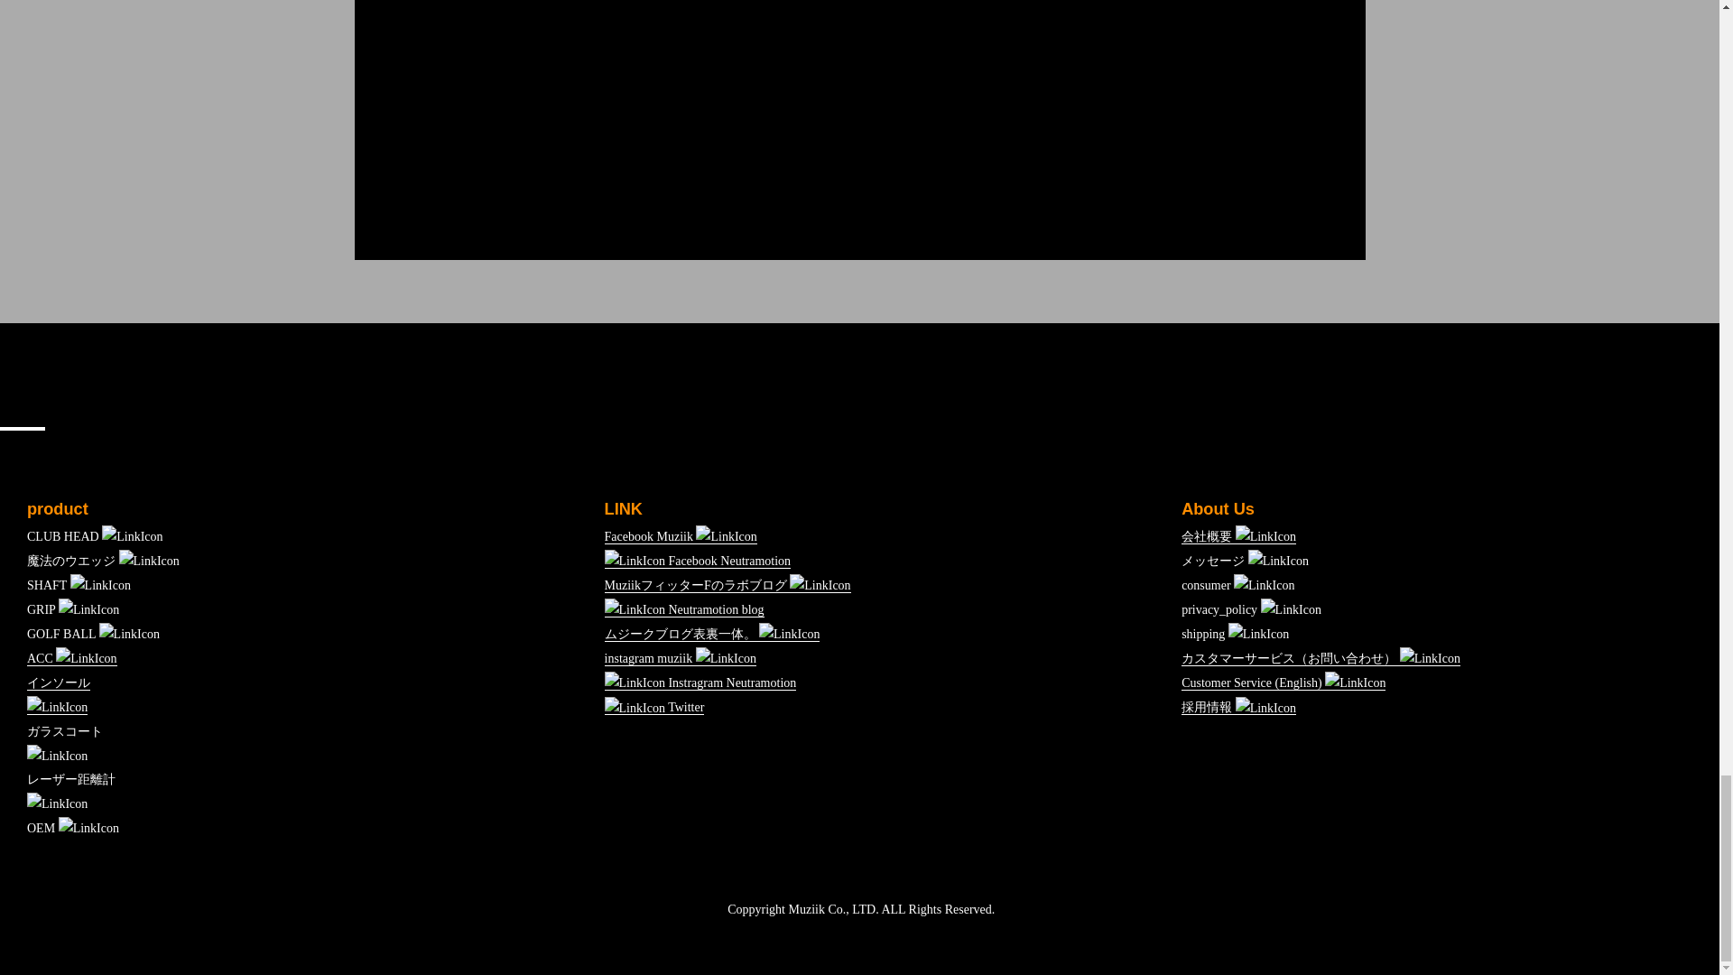 The image size is (1733, 975). What do you see at coordinates (699, 562) in the screenshot?
I see `Facebook Neutramotion` at bounding box center [699, 562].